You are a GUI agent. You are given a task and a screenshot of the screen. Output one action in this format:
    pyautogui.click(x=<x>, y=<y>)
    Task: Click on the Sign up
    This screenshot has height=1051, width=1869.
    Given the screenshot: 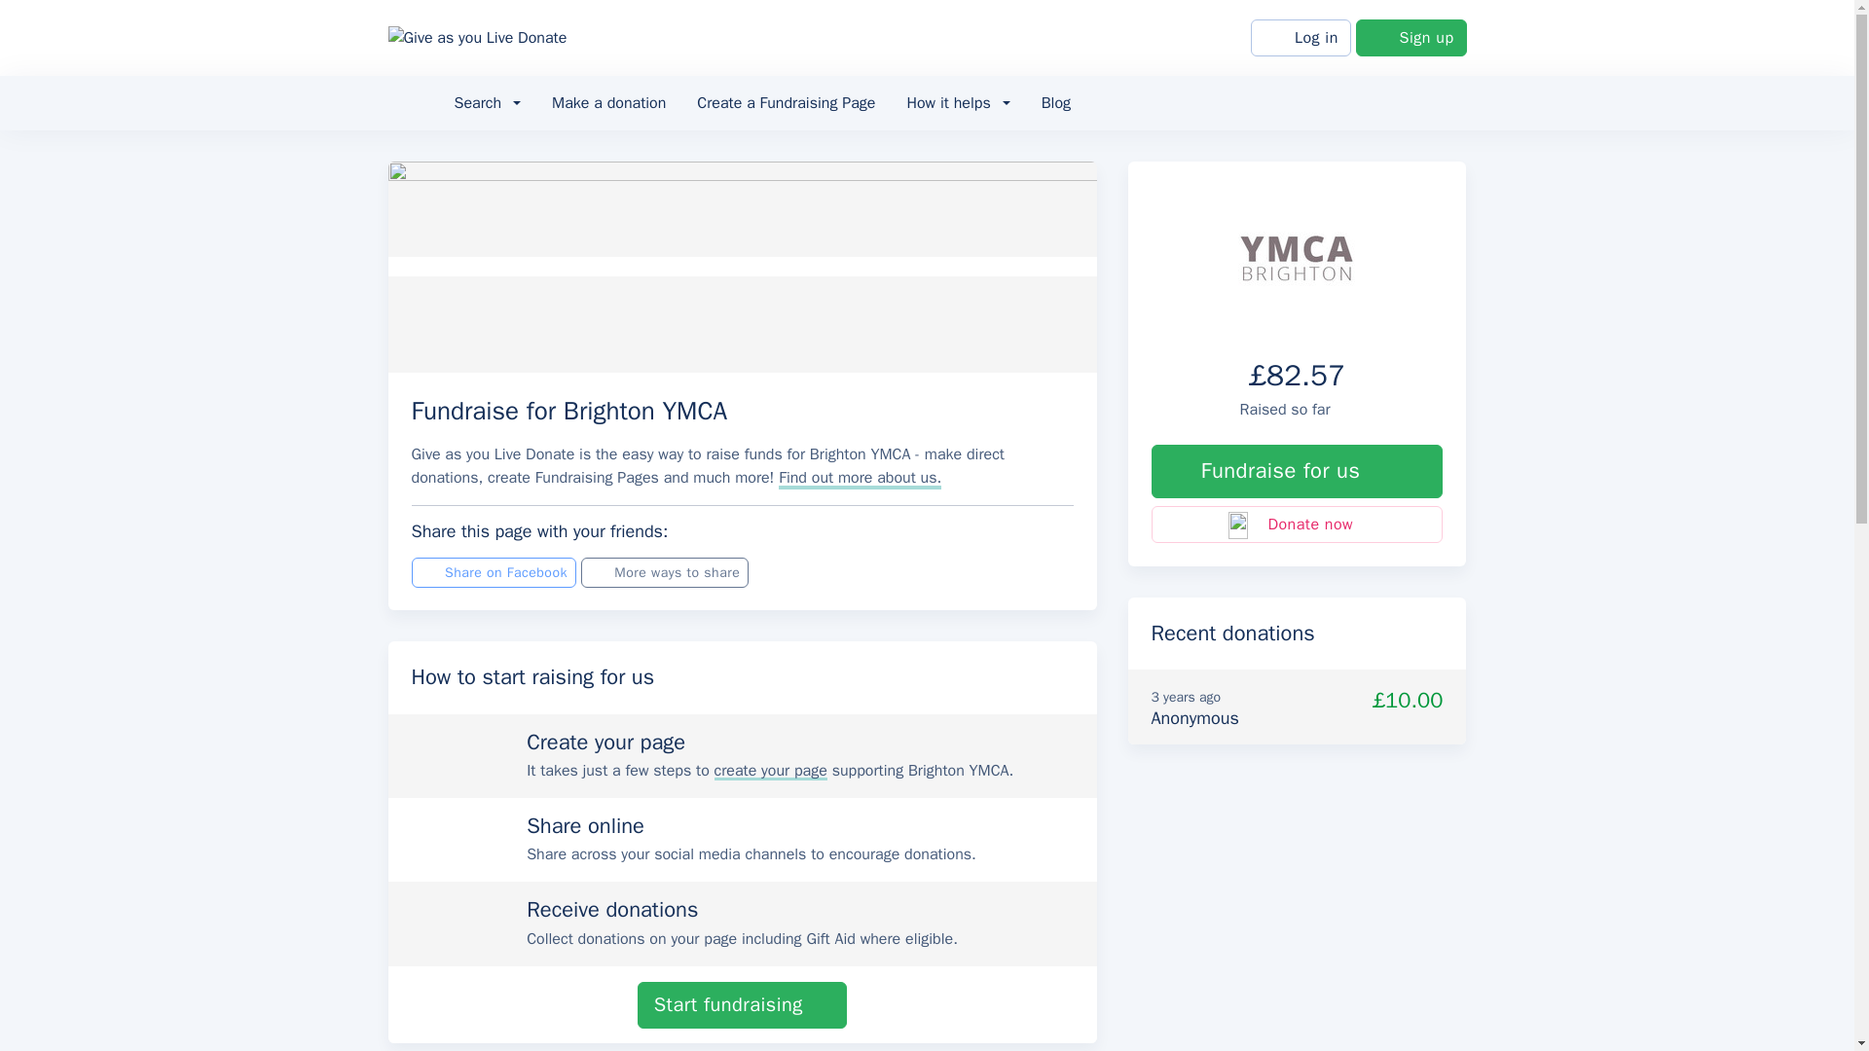 What is the action you would take?
    pyautogui.click(x=1411, y=38)
    